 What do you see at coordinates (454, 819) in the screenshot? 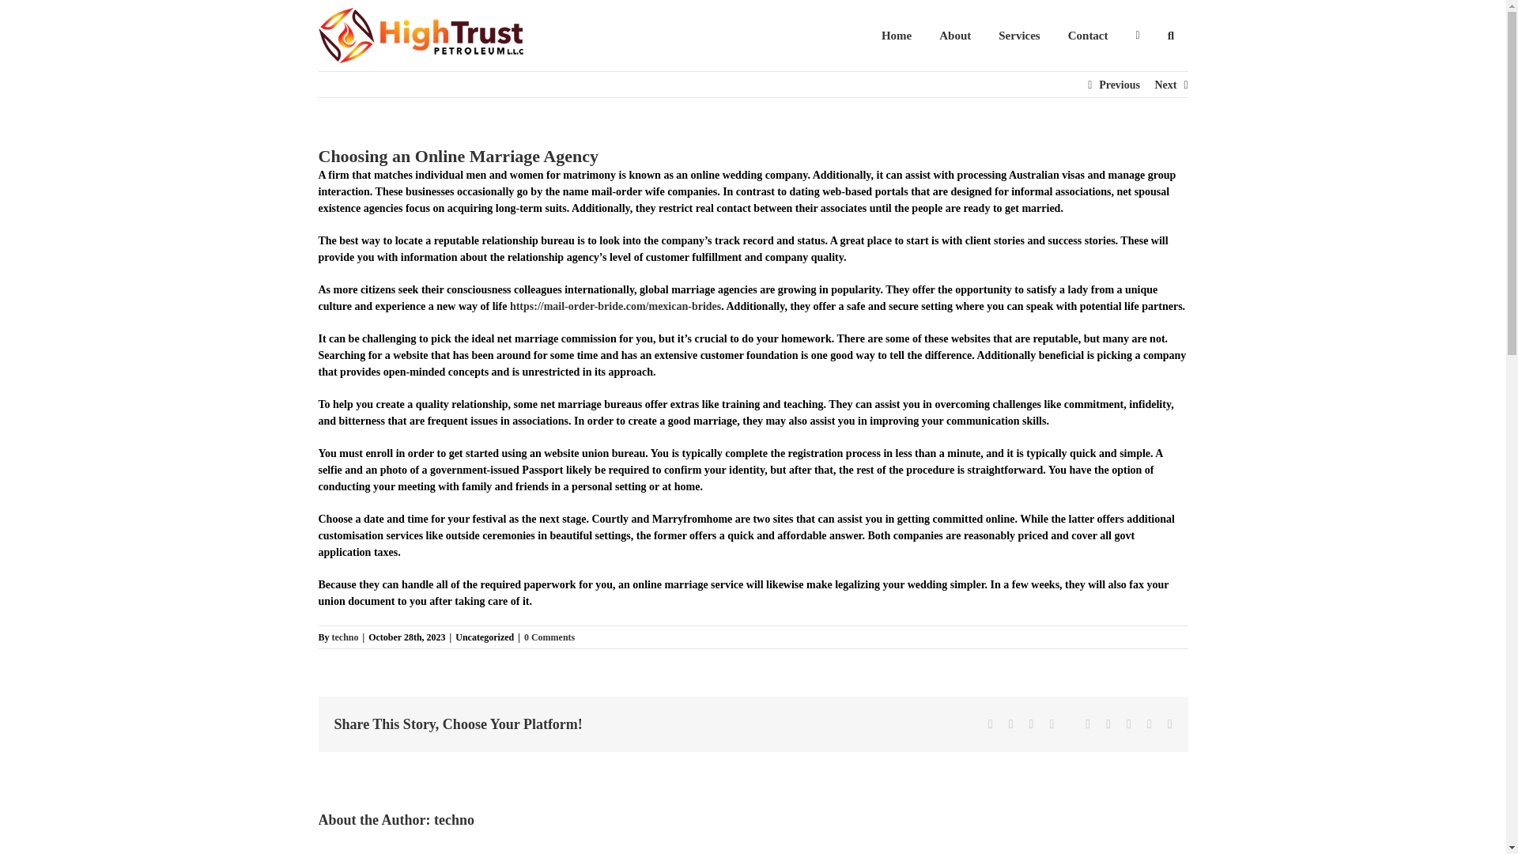
I see `techno` at bounding box center [454, 819].